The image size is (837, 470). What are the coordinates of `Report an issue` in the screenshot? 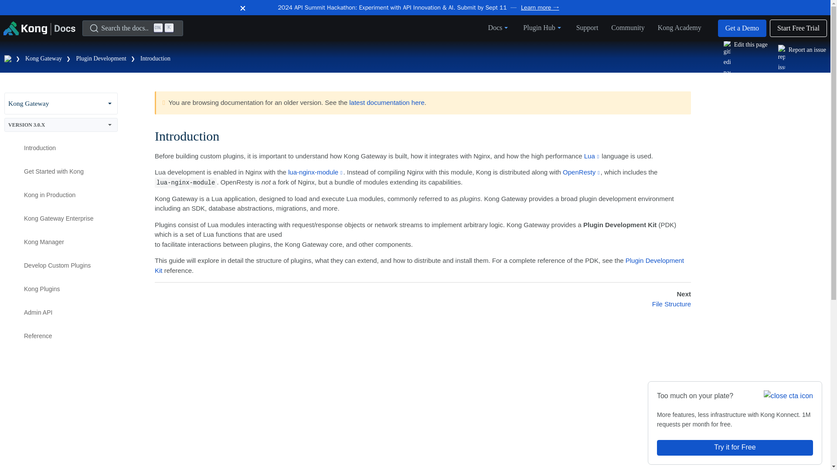 It's located at (44, 58).